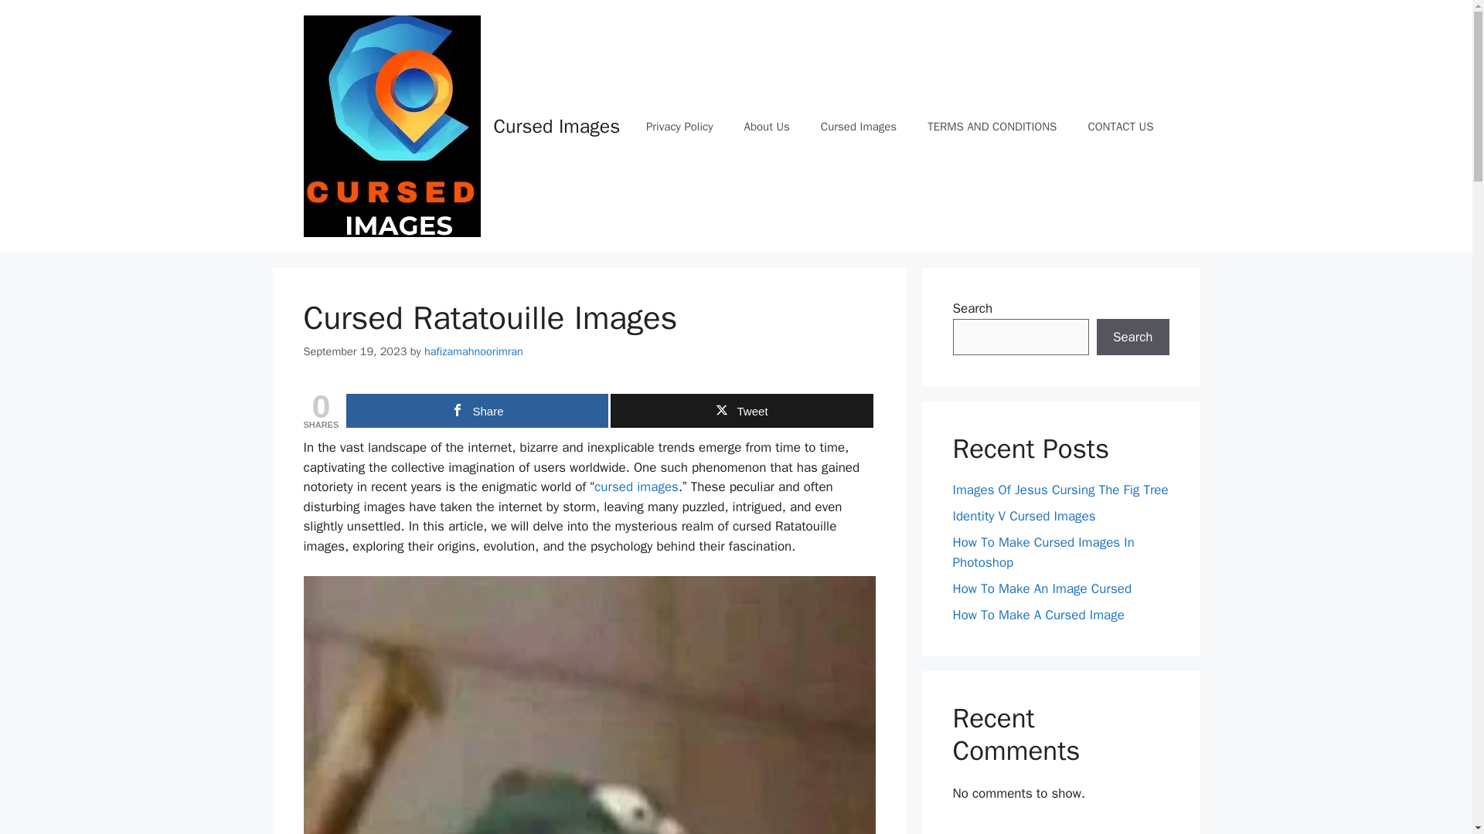 This screenshot has width=1484, height=834. I want to click on About Us, so click(767, 127).